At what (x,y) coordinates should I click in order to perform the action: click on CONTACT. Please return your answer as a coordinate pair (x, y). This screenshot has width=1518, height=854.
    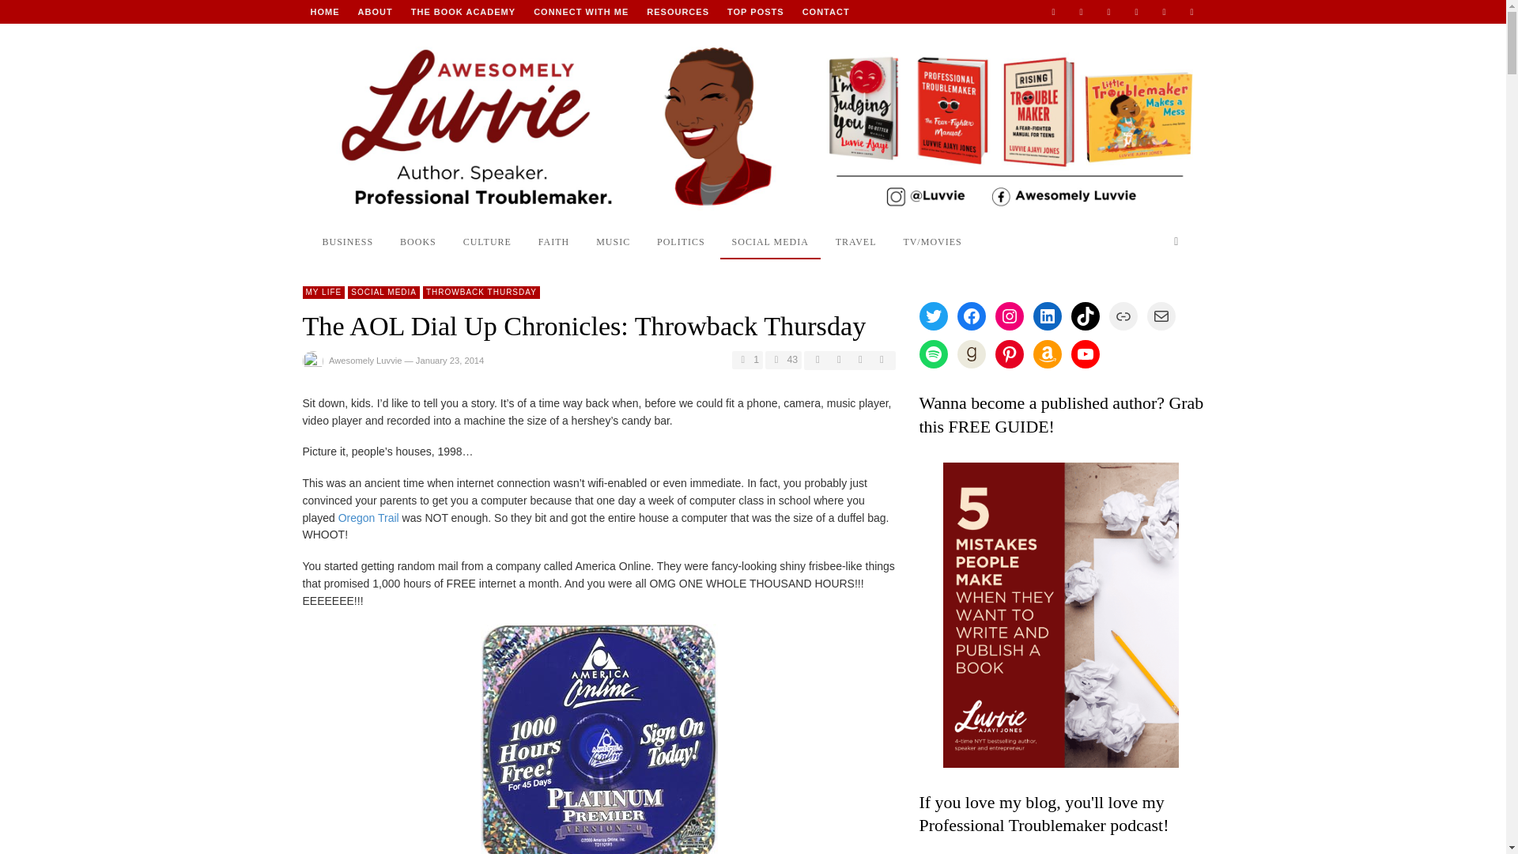
    Looking at the image, I should click on (825, 12).